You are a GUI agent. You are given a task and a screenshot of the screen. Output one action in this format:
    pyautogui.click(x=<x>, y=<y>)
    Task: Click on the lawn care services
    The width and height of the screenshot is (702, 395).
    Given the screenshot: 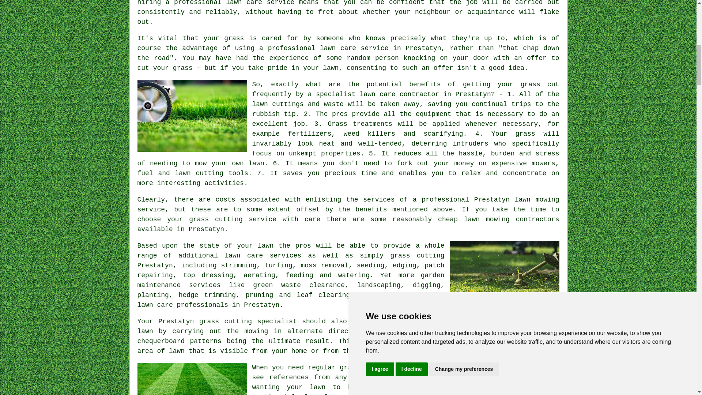 What is the action you would take?
    pyautogui.click(x=263, y=255)
    